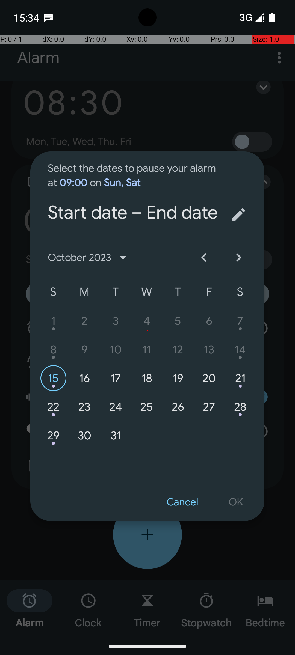 The width and height of the screenshot is (295, 655). Describe the element at coordinates (204, 258) in the screenshot. I see `Change to previous month` at that location.